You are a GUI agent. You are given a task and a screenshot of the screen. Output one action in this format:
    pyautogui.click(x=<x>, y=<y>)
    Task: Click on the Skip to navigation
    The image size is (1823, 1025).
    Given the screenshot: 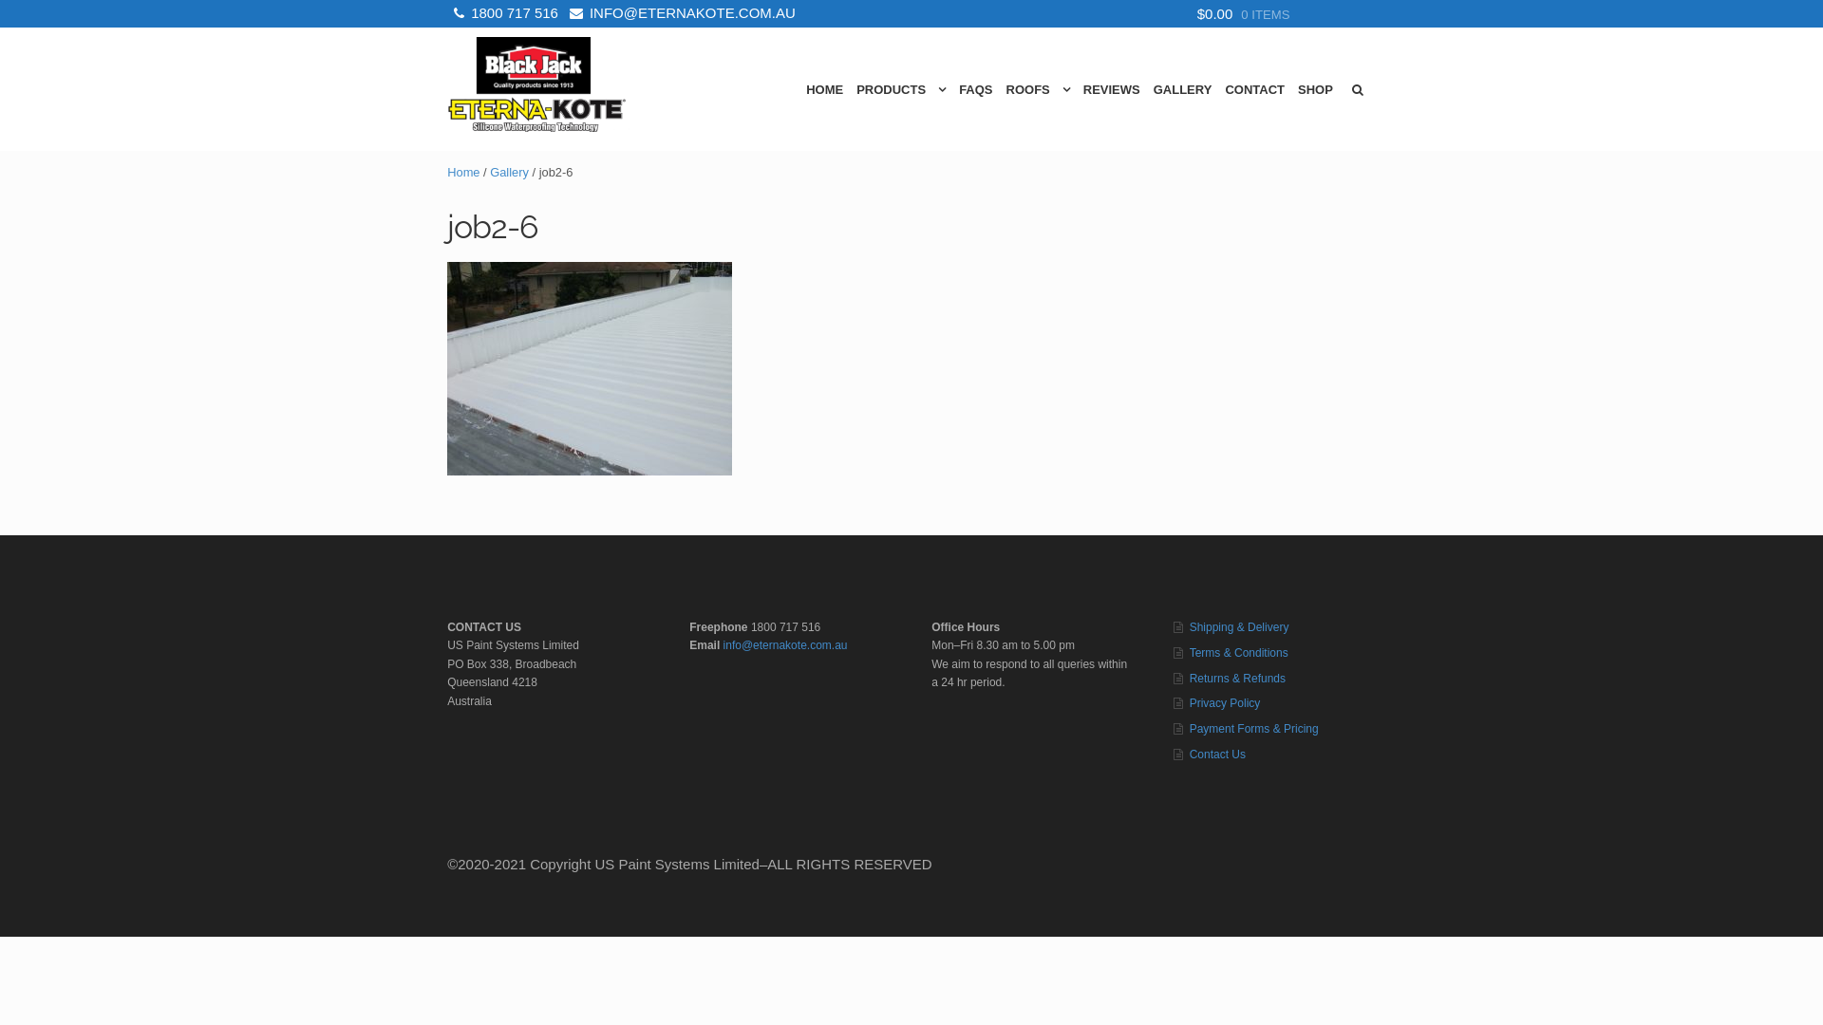 What is the action you would take?
    pyautogui.click(x=446, y=89)
    